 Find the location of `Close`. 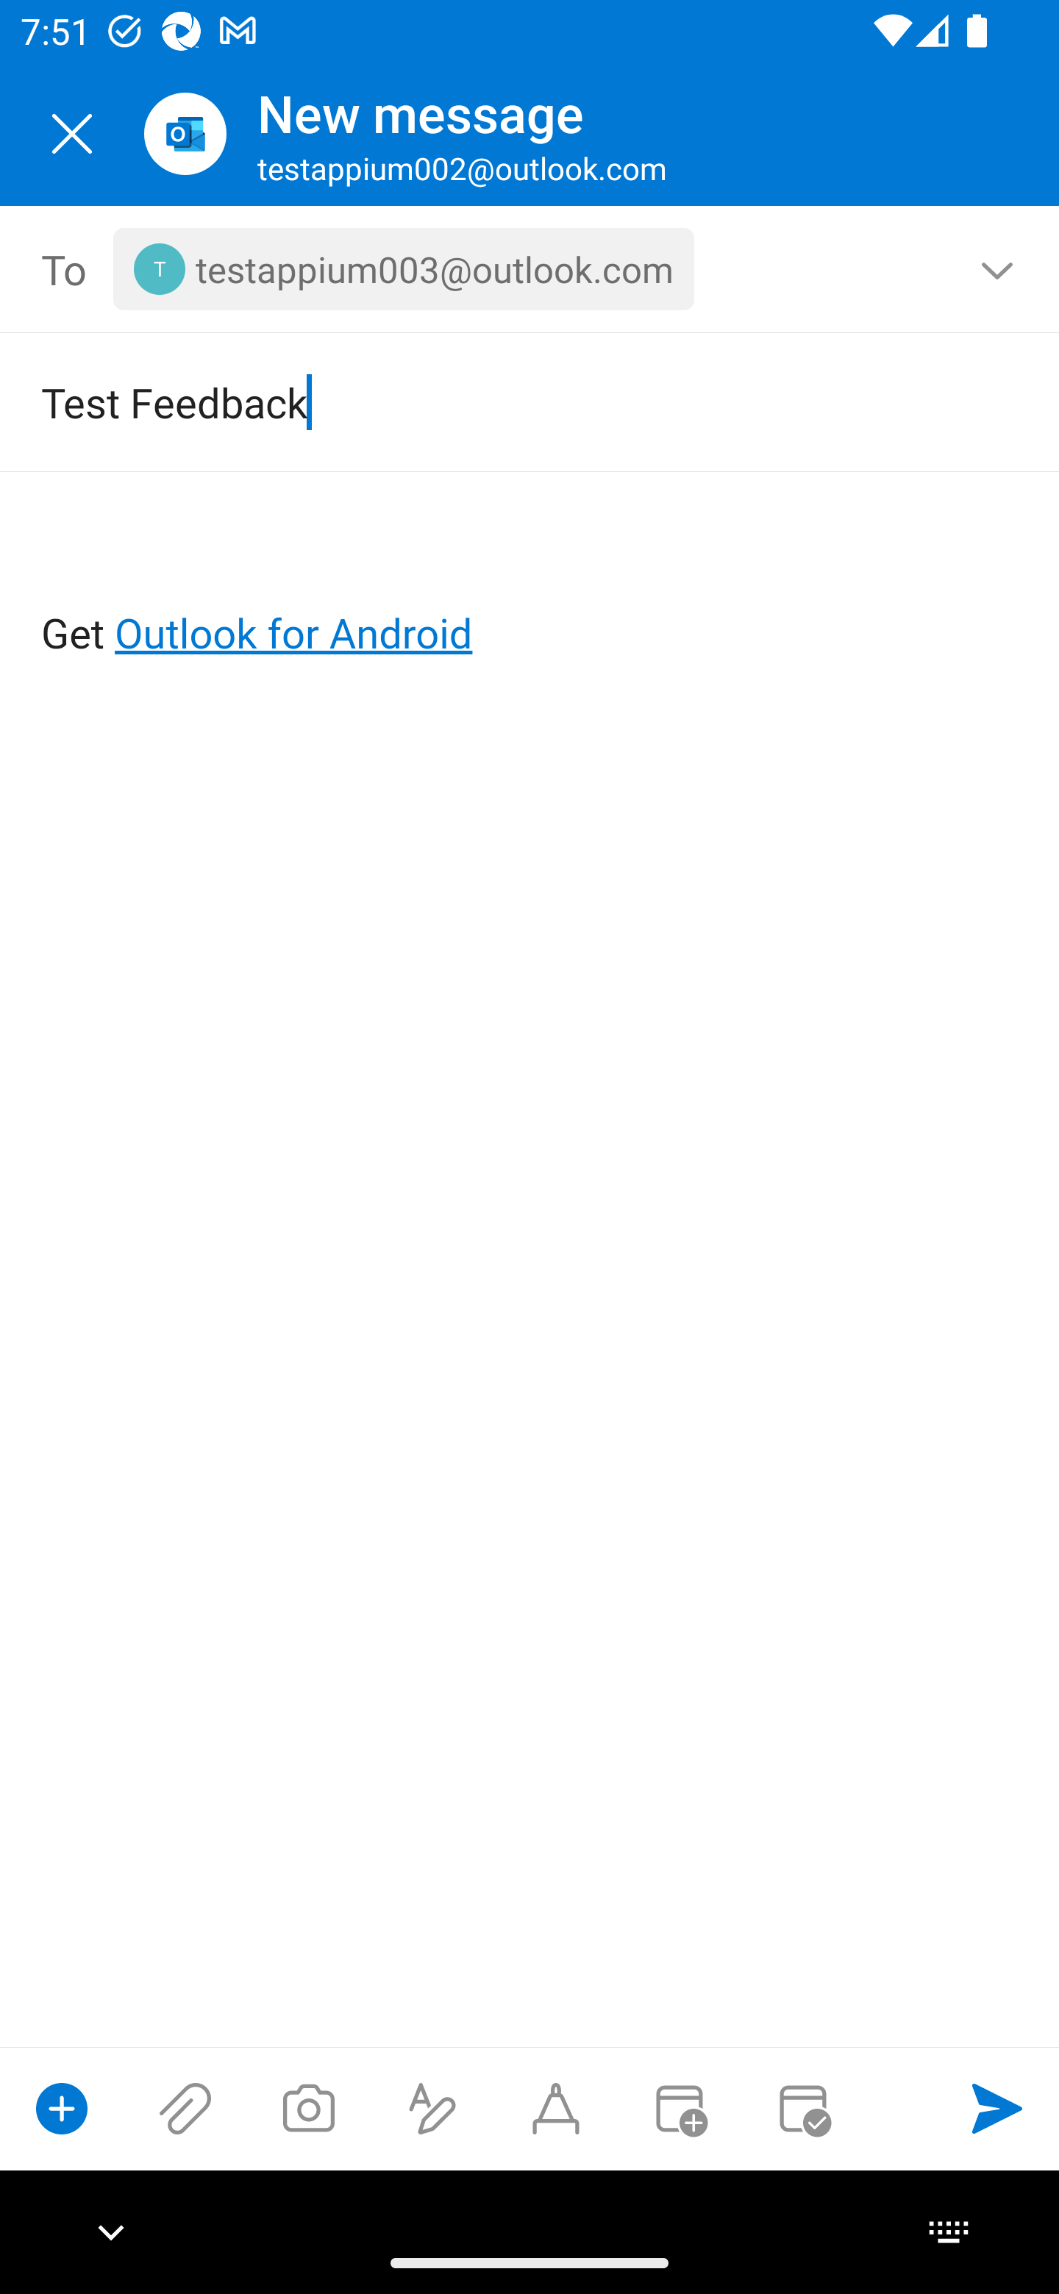

Close is located at coordinates (72, 134).